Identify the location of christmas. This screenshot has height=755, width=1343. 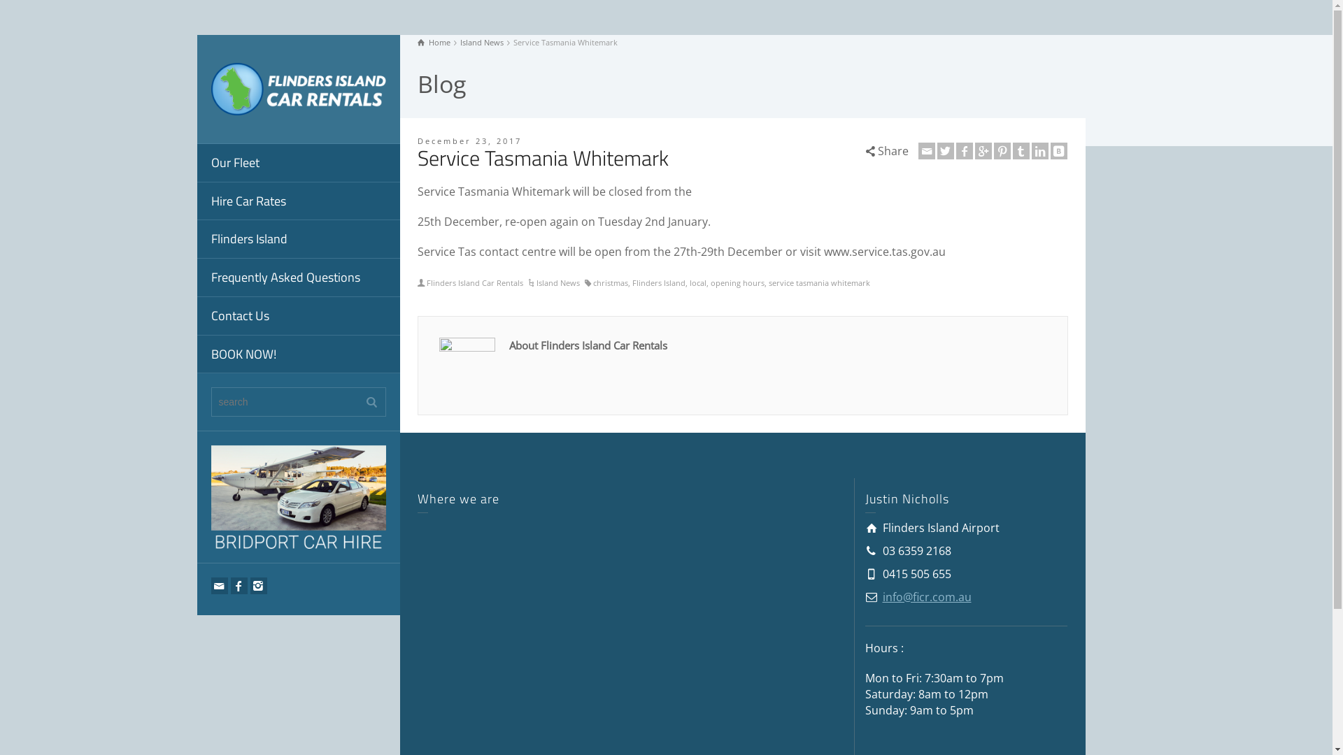
(611, 282).